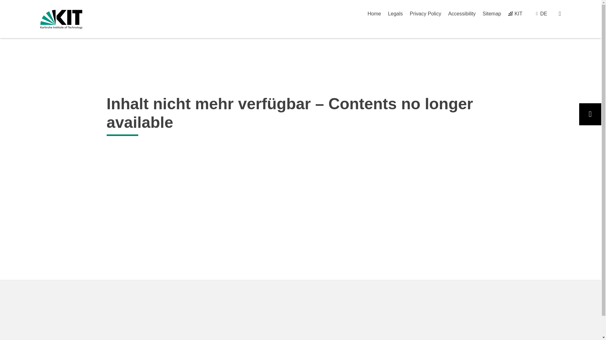  What do you see at coordinates (374, 13) in the screenshot?
I see `Home` at bounding box center [374, 13].